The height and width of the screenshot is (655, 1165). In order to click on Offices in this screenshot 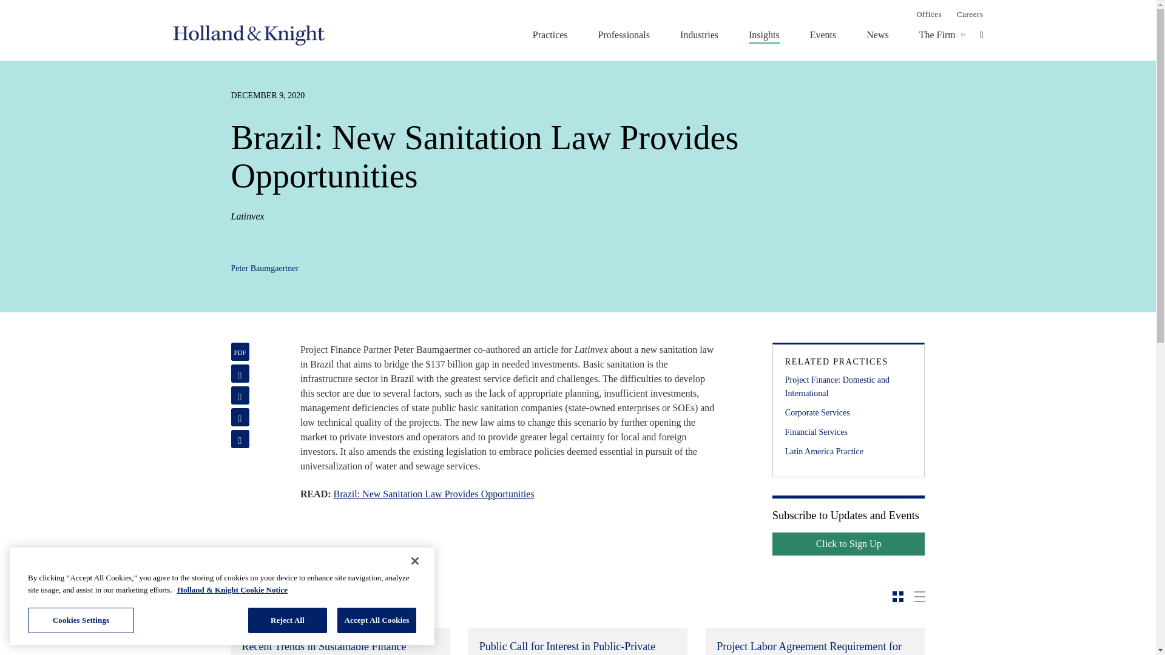, I will do `click(928, 13)`.